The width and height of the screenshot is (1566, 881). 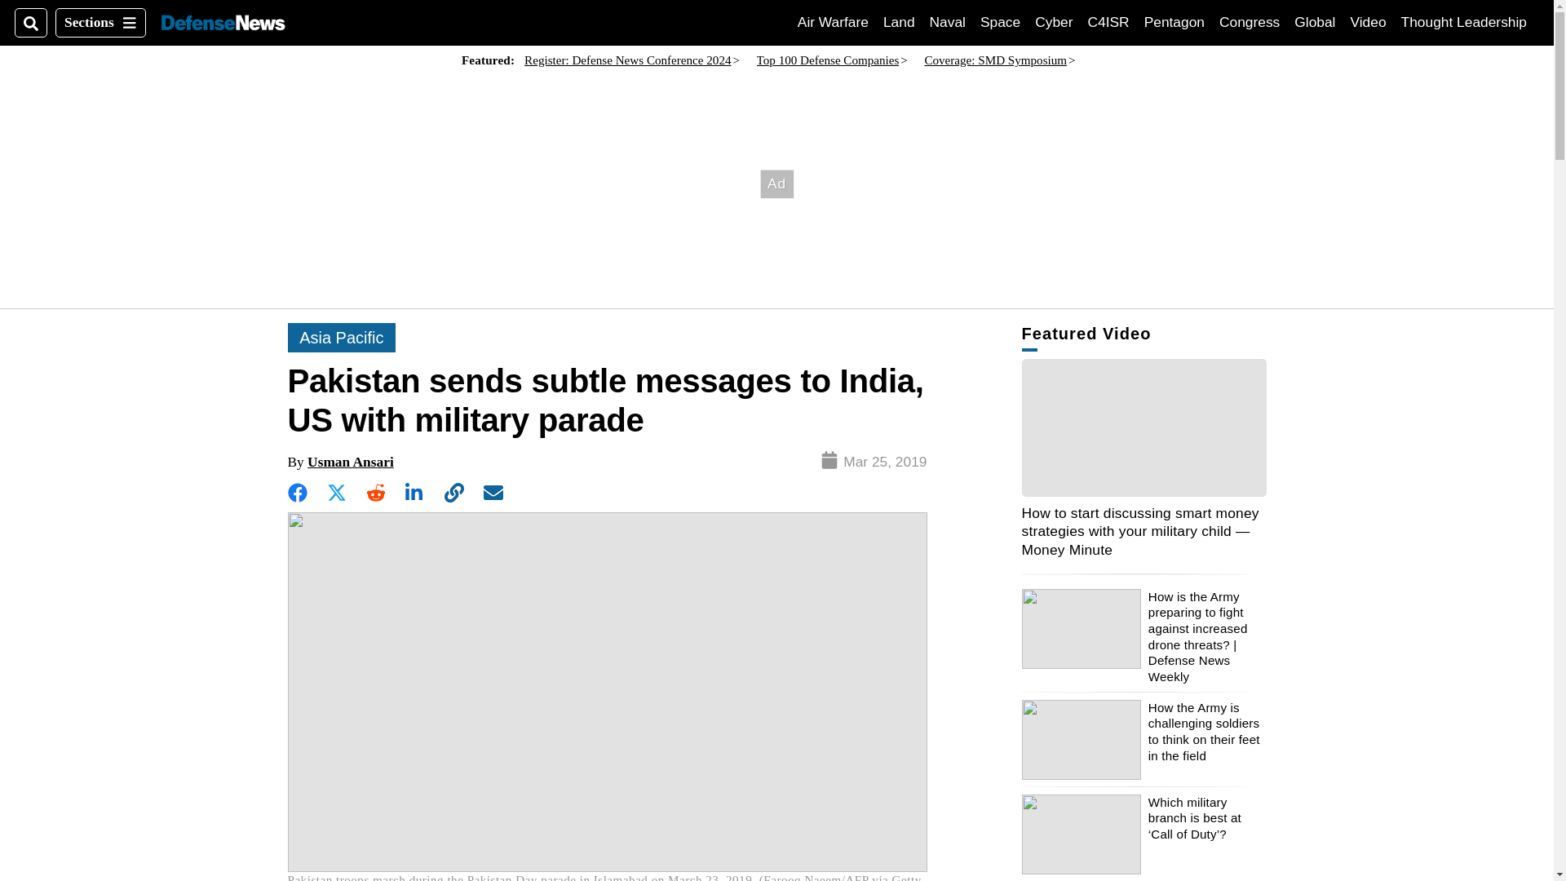 I want to click on Space, so click(x=1315, y=22).